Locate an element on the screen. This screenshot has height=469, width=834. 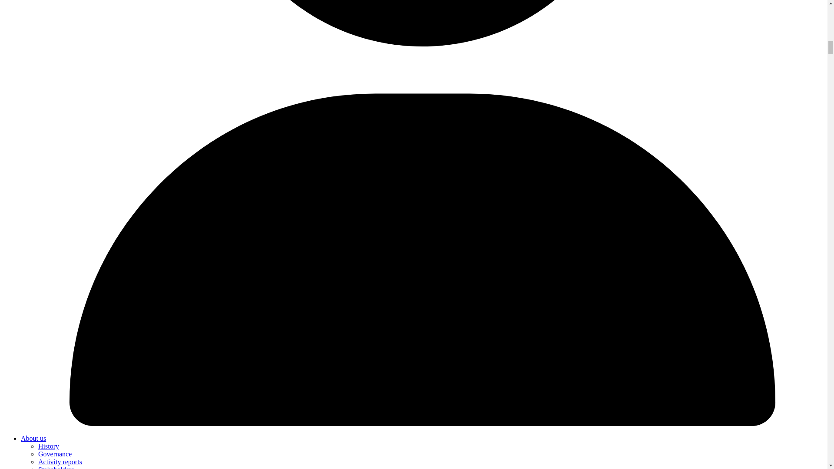
History is located at coordinates (49, 446).